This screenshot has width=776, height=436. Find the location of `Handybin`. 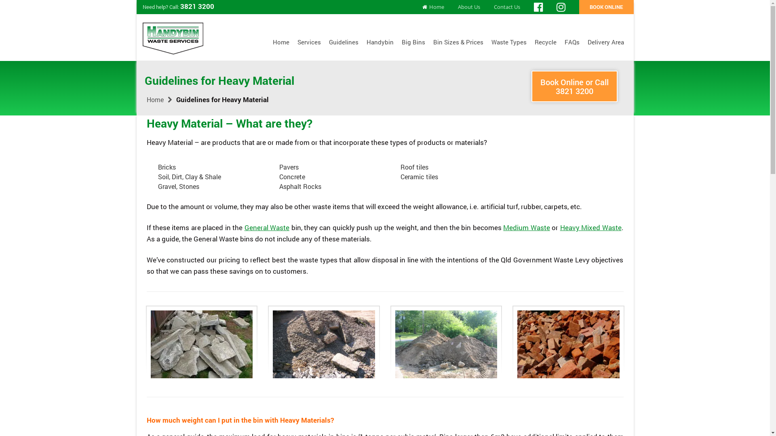

Handybin is located at coordinates (380, 42).